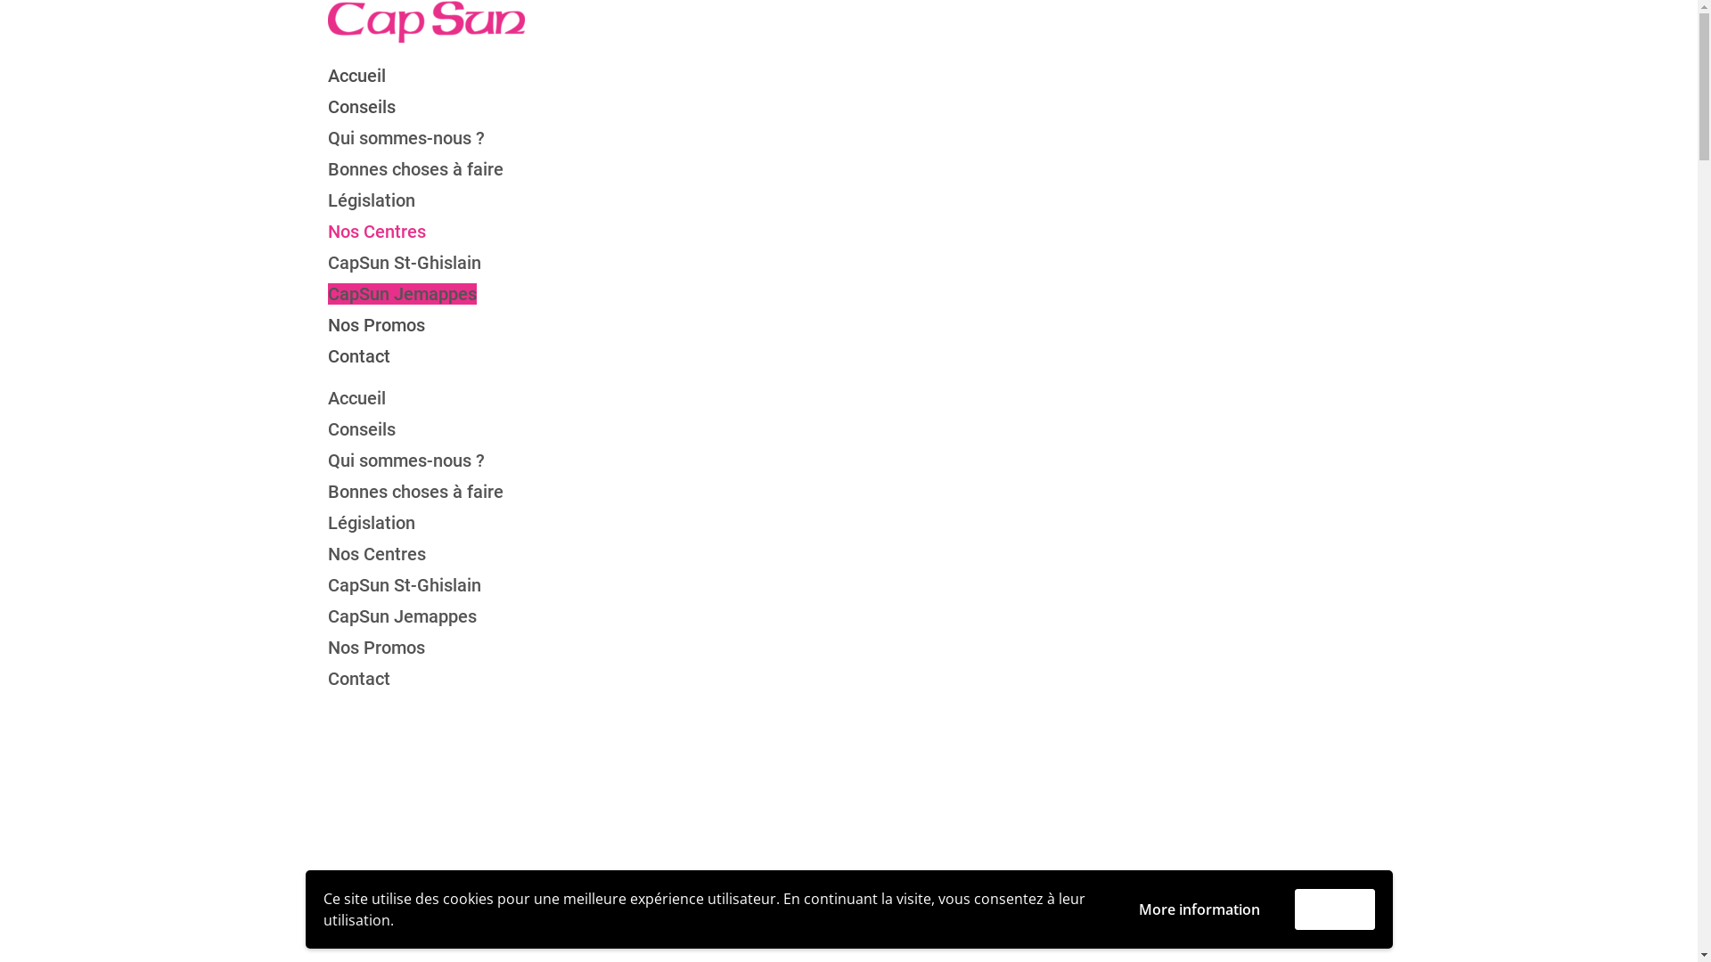 Image resolution: width=1711 pixels, height=962 pixels. What do you see at coordinates (406, 138) in the screenshot?
I see `Qui sommes-nous ?` at bounding box center [406, 138].